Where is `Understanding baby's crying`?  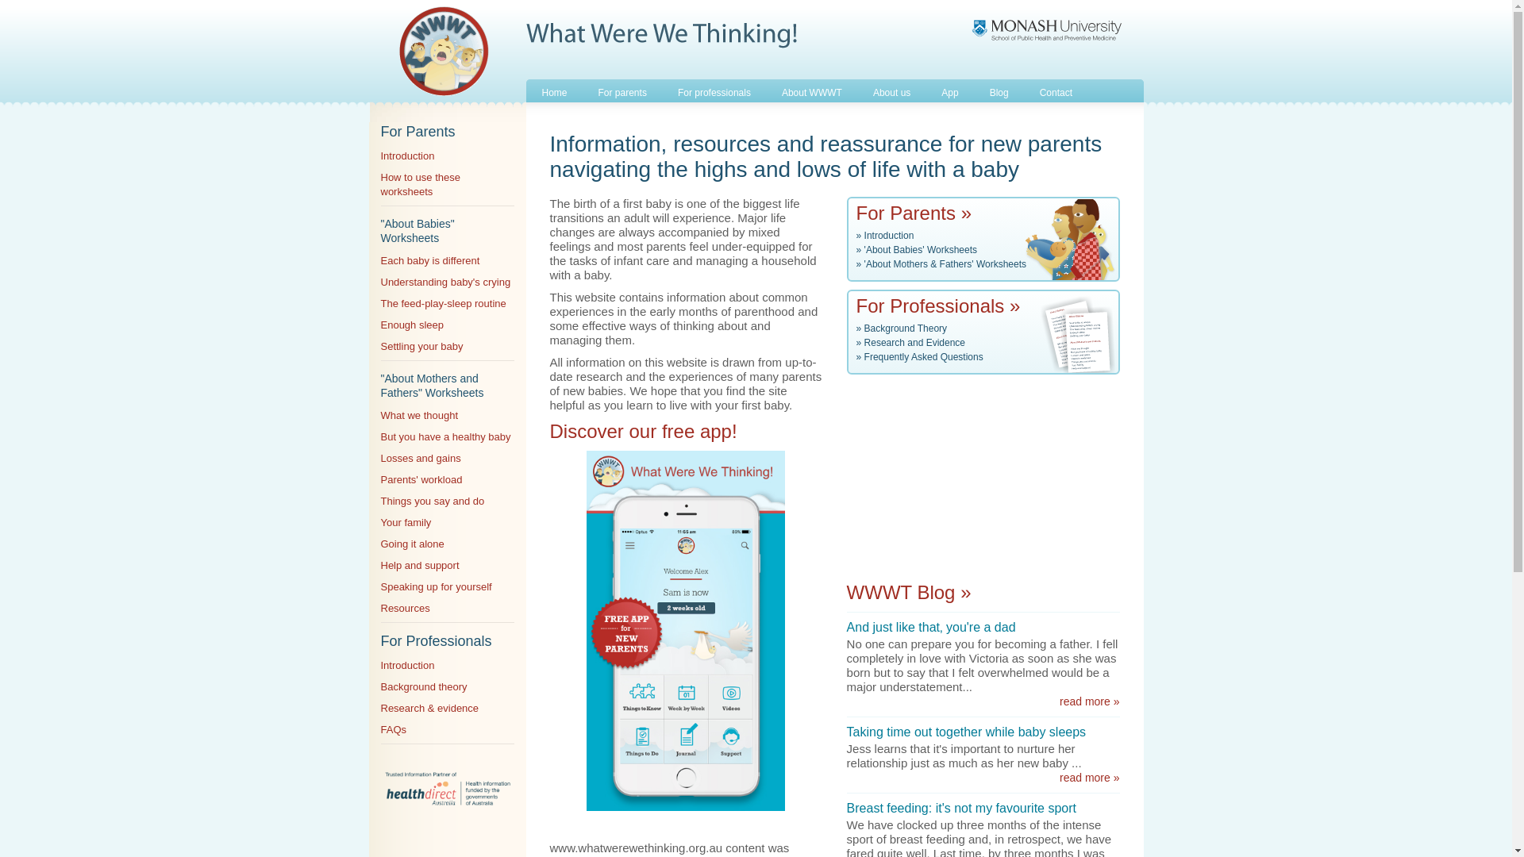
Understanding baby's crying is located at coordinates (446, 282).